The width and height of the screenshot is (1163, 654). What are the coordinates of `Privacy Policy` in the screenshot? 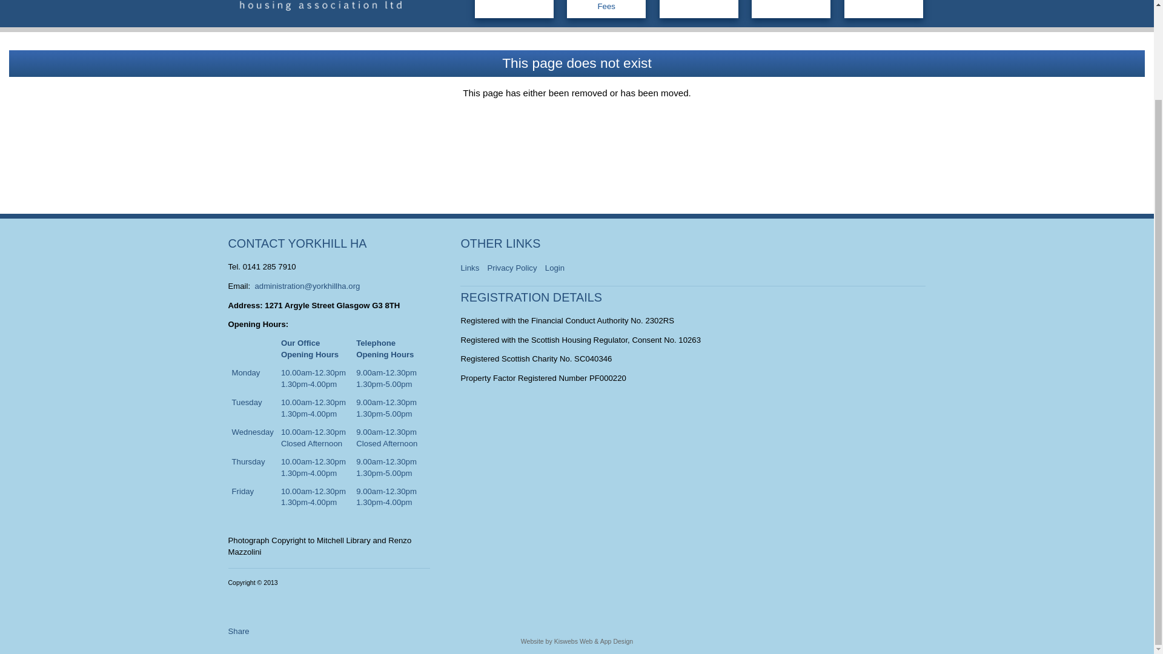 It's located at (514, 265).